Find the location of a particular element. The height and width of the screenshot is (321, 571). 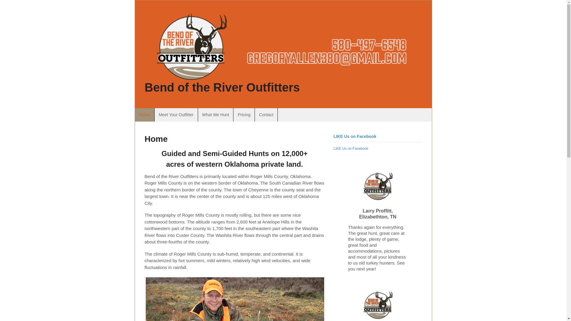

Bend of the River Outfitters is located at coordinates (222, 87).